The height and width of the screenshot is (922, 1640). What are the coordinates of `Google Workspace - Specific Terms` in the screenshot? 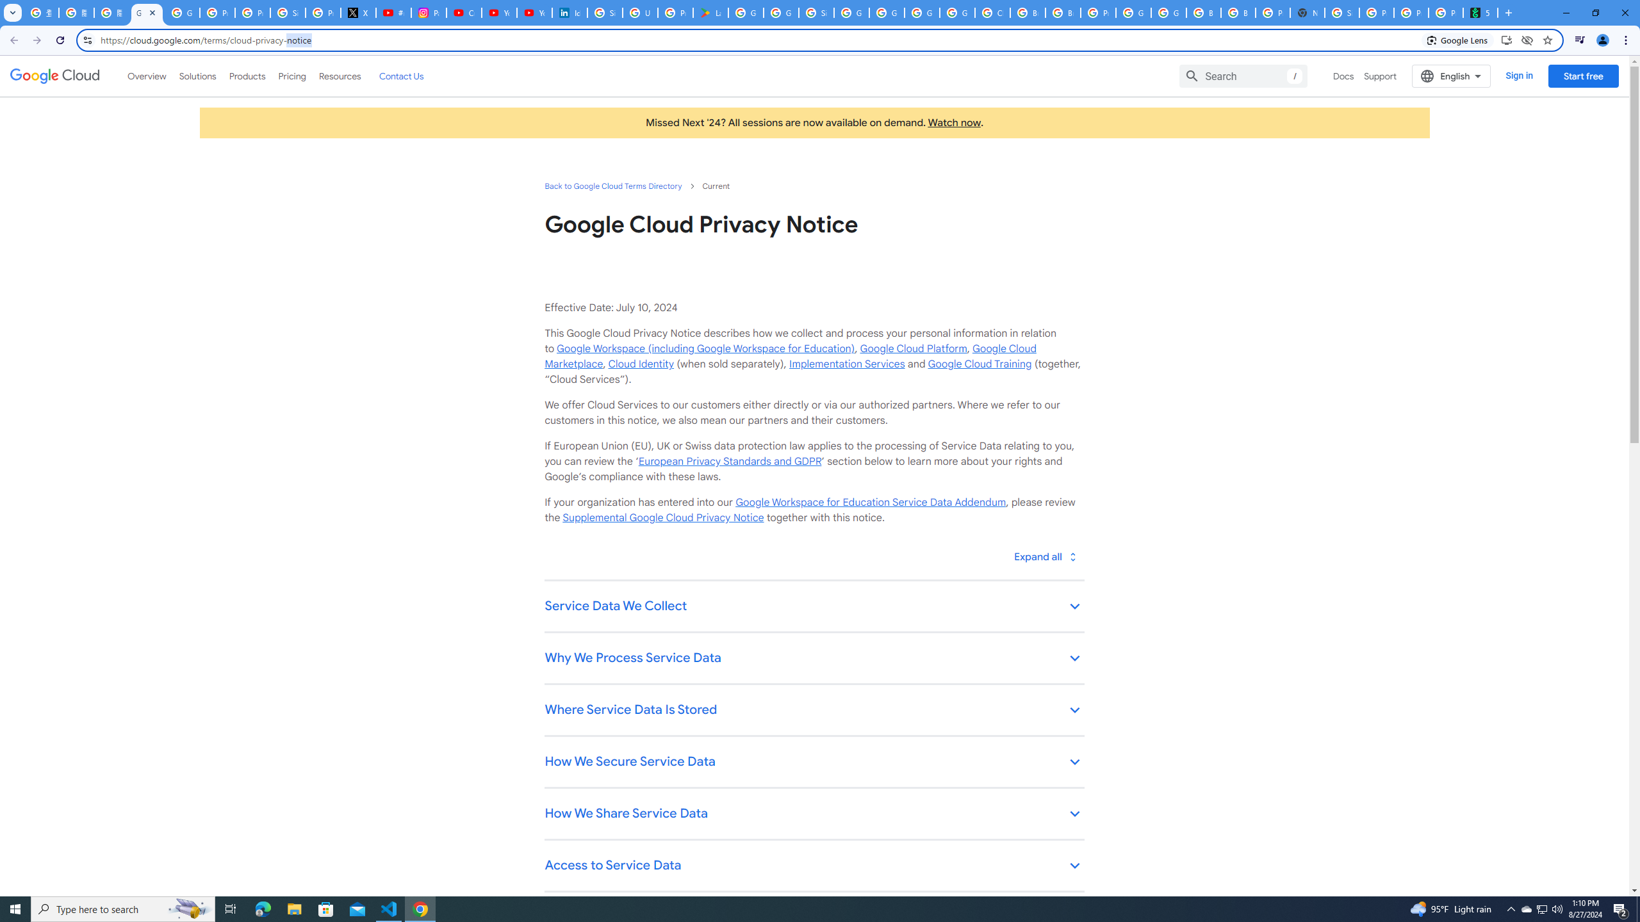 It's located at (781, 13).